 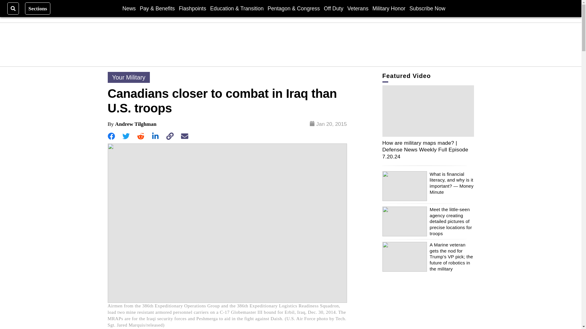 I want to click on Military Honor, so click(x=389, y=8).